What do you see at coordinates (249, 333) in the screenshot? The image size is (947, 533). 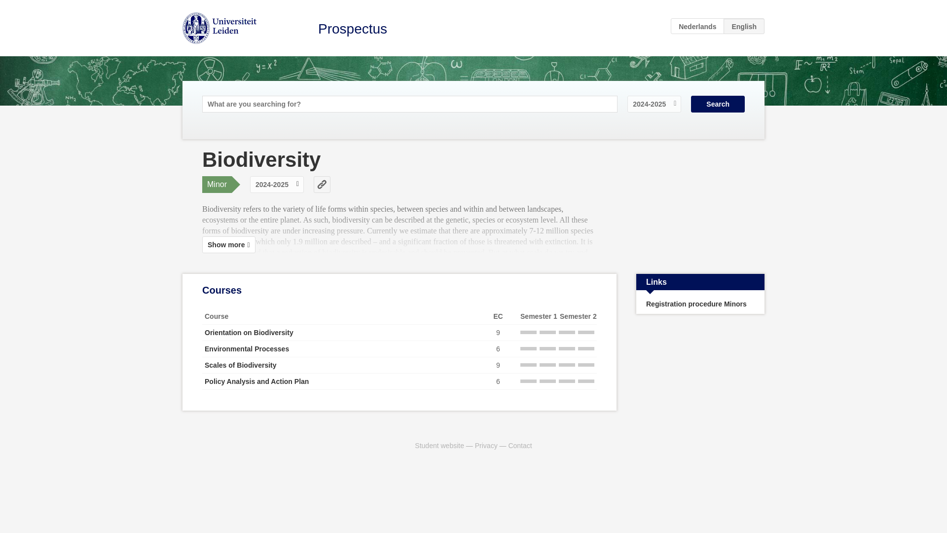 I see `Orientation on Biodiversity` at bounding box center [249, 333].